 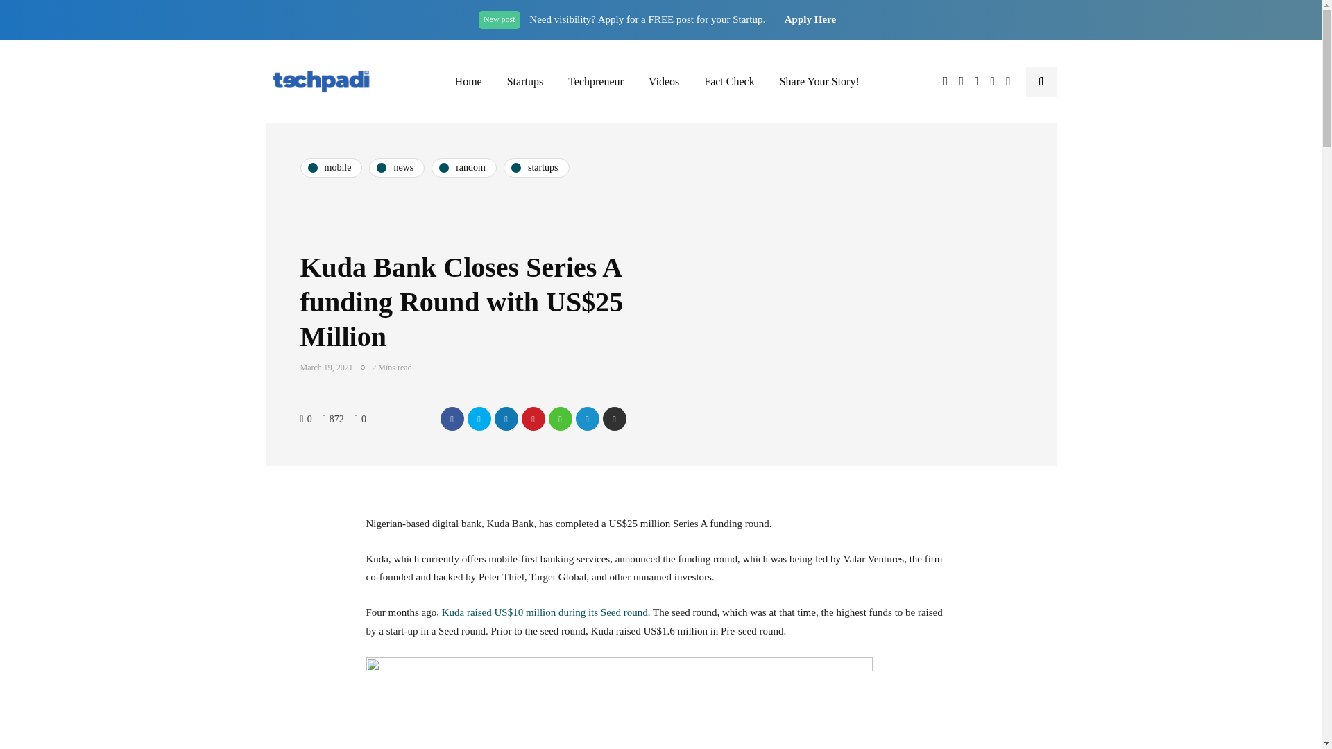 I want to click on Share with Facebook, so click(x=451, y=419).